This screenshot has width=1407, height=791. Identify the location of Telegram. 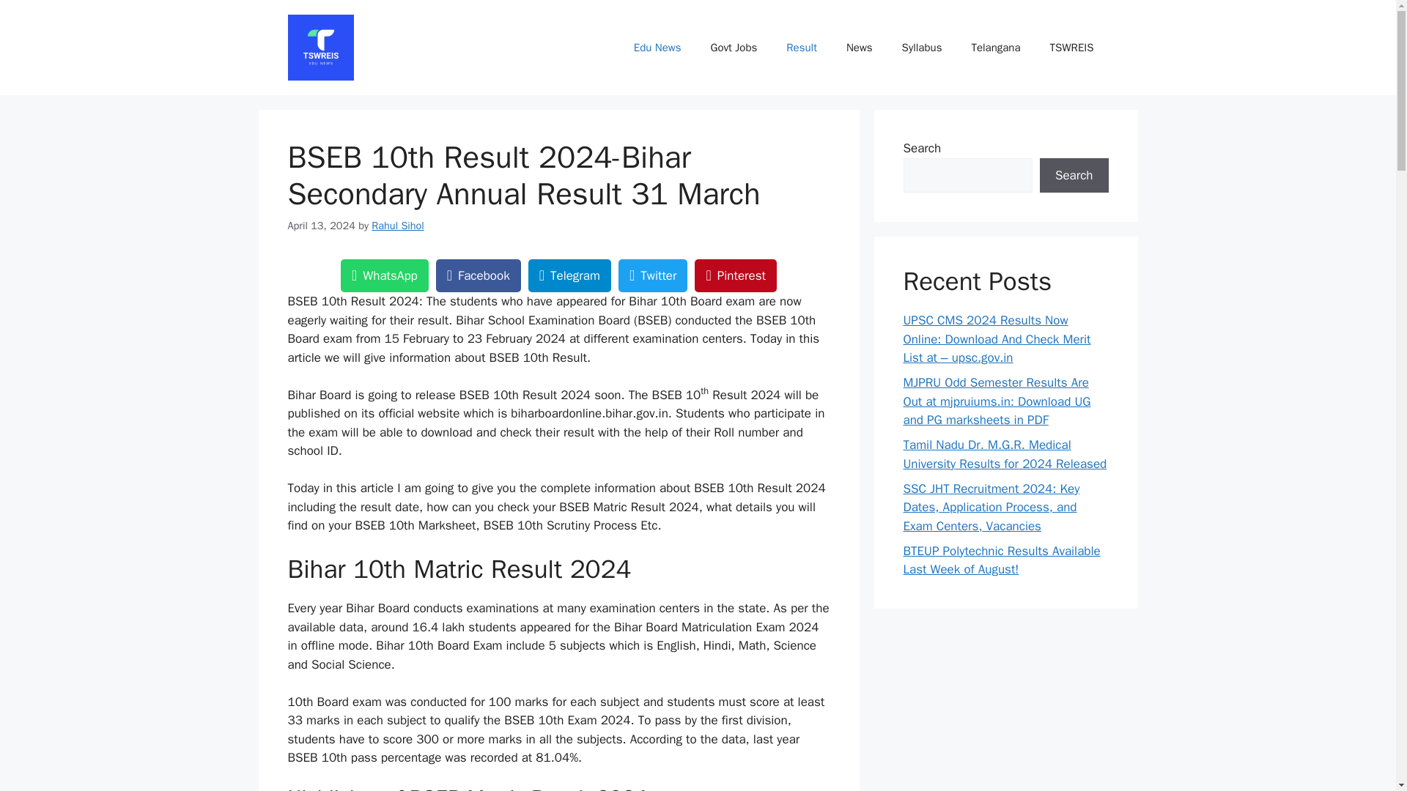
(569, 275).